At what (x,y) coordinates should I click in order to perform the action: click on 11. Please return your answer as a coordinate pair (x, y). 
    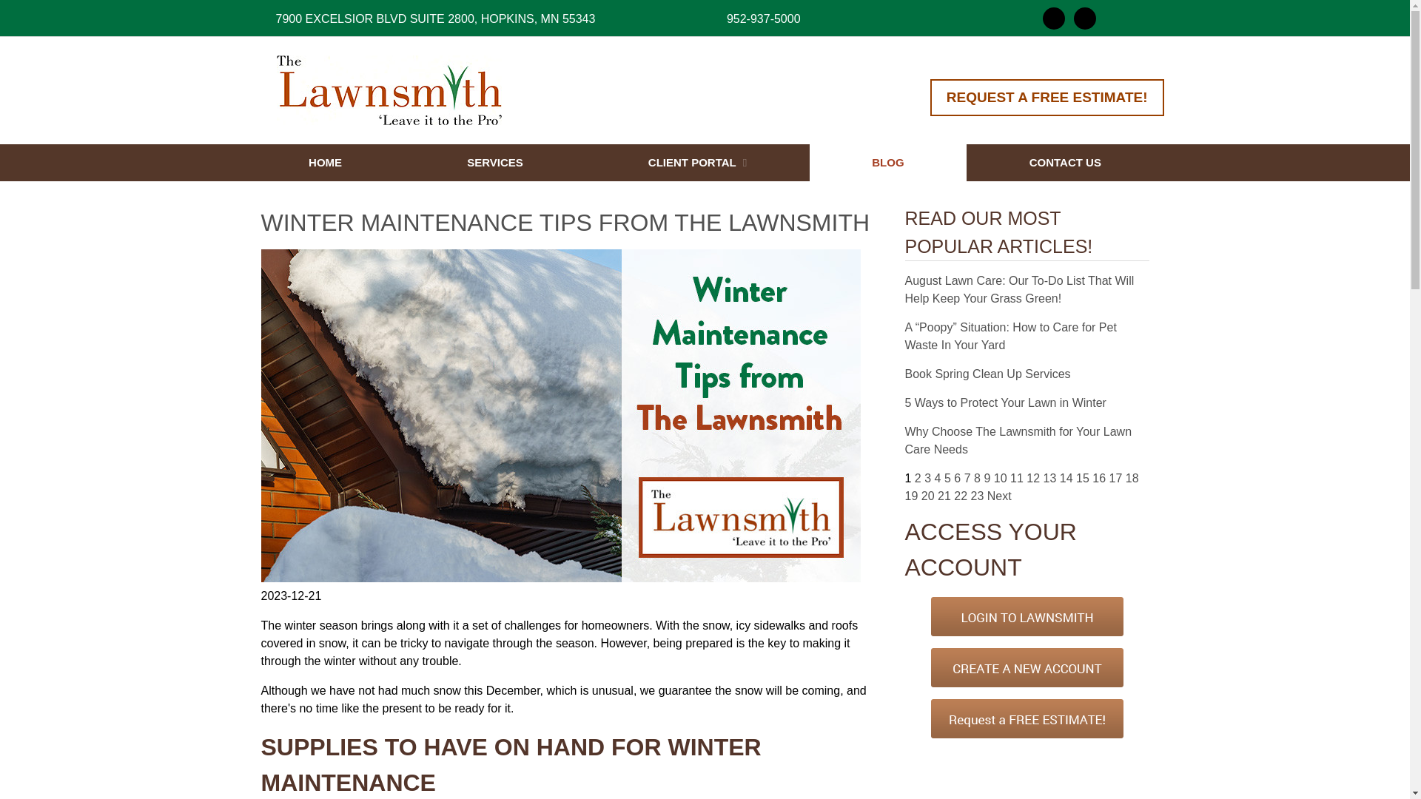
    Looking at the image, I should click on (1017, 478).